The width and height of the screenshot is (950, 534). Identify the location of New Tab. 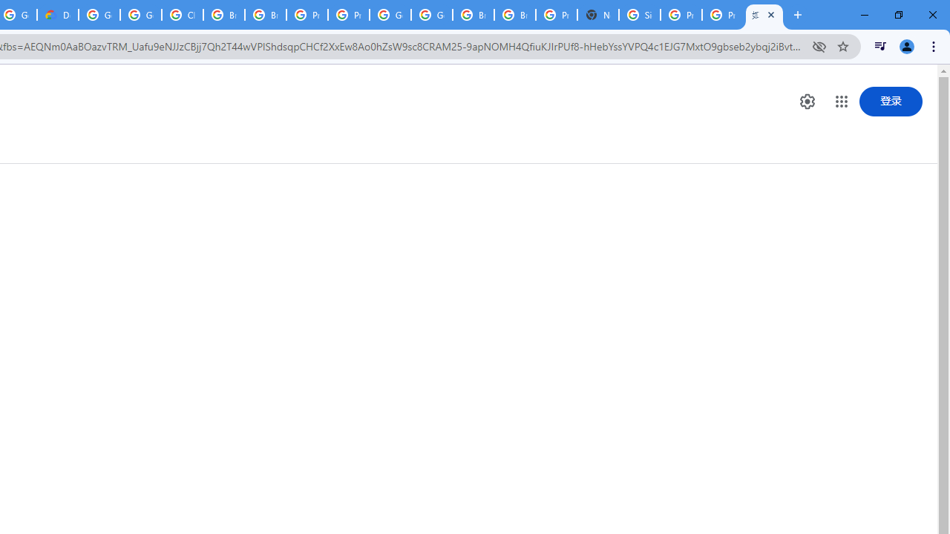
(598, 15).